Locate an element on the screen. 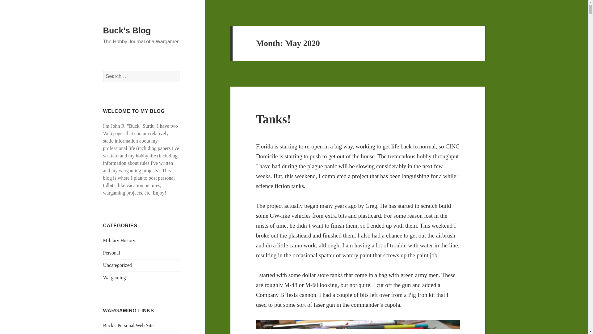  Wargaming is located at coordinates (114, 277).